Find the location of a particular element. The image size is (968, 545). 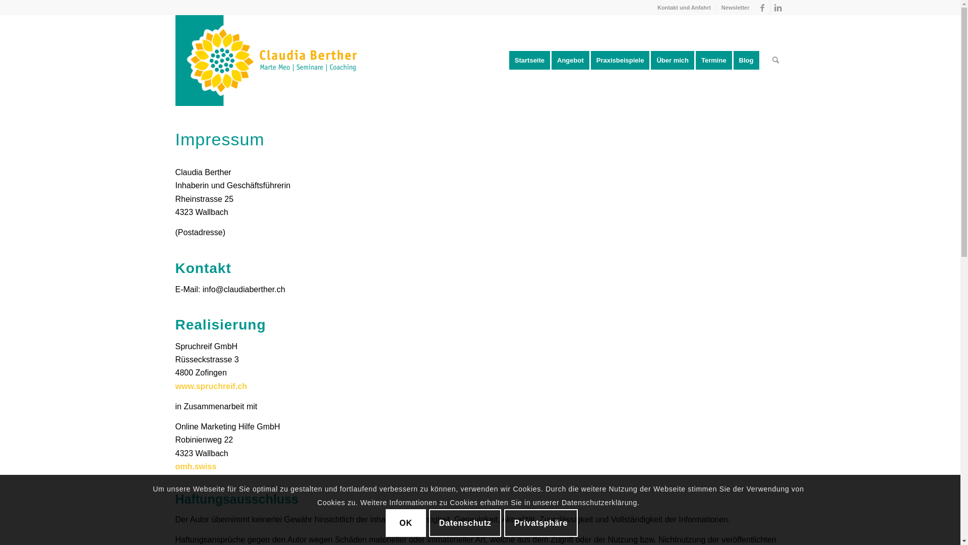

omh.swiss is located at coordinates (196, 466).